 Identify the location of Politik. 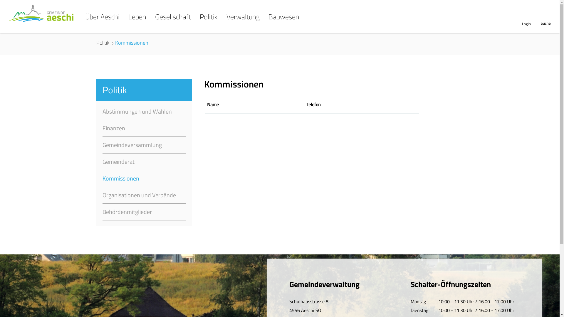
(209, 23).